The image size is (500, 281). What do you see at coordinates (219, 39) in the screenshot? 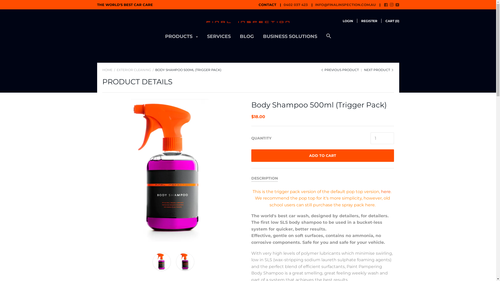
I see `SERVICES` at bounding box center [219, 39].